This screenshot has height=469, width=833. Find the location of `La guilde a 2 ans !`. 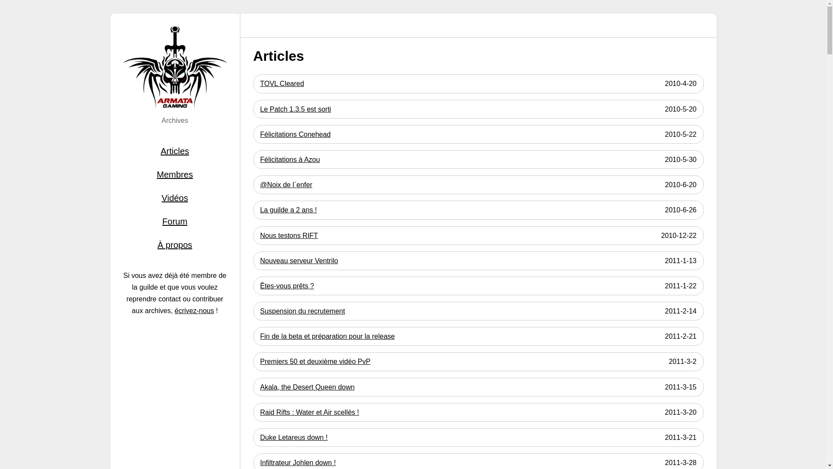

La guilde a 2 ans ! is located at coordinates (289, 210).